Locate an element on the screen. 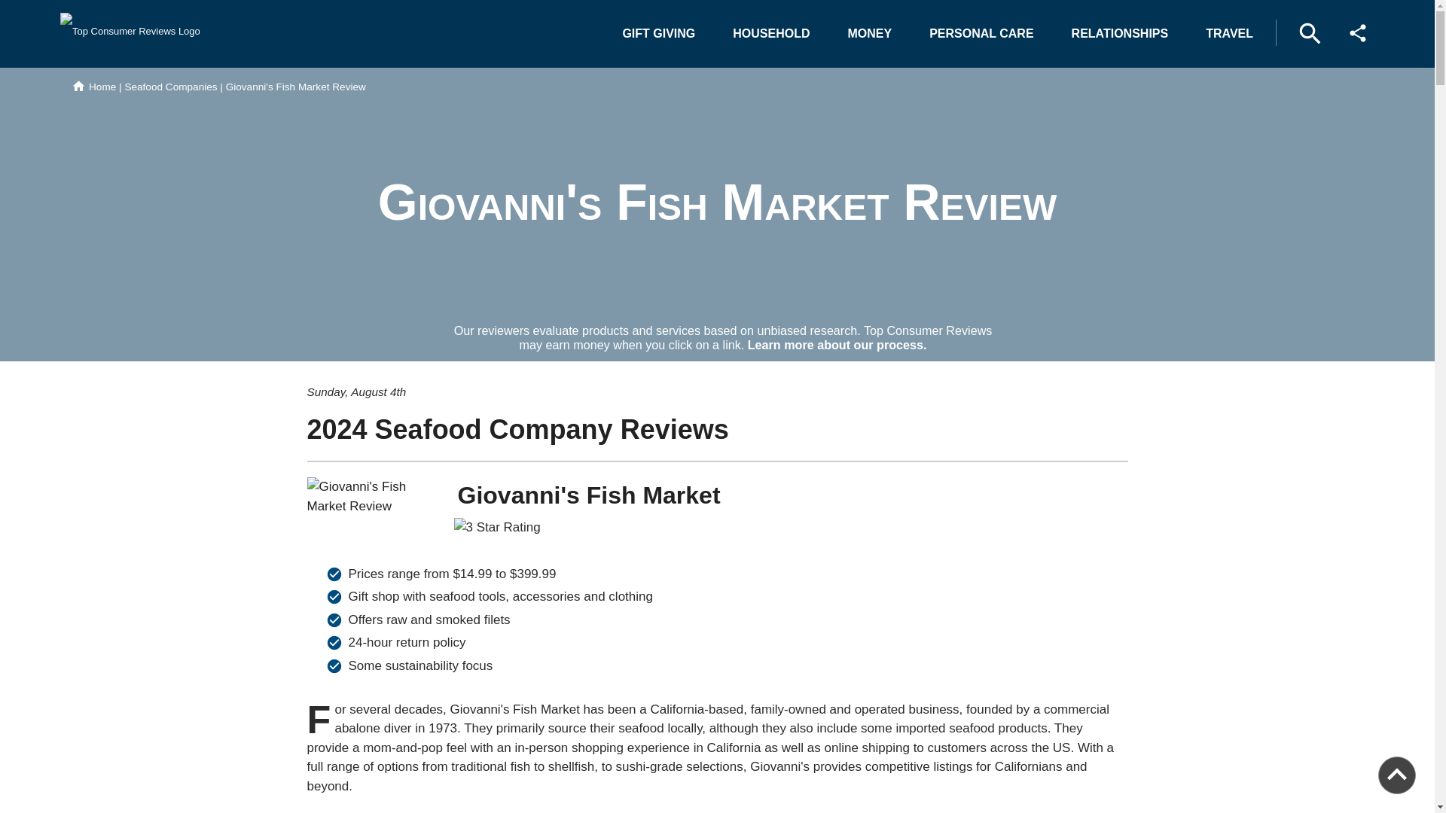 This screenshot has height=813, width=1446. Search Top Consumer Reviews is located at coordinates (1310, 33).